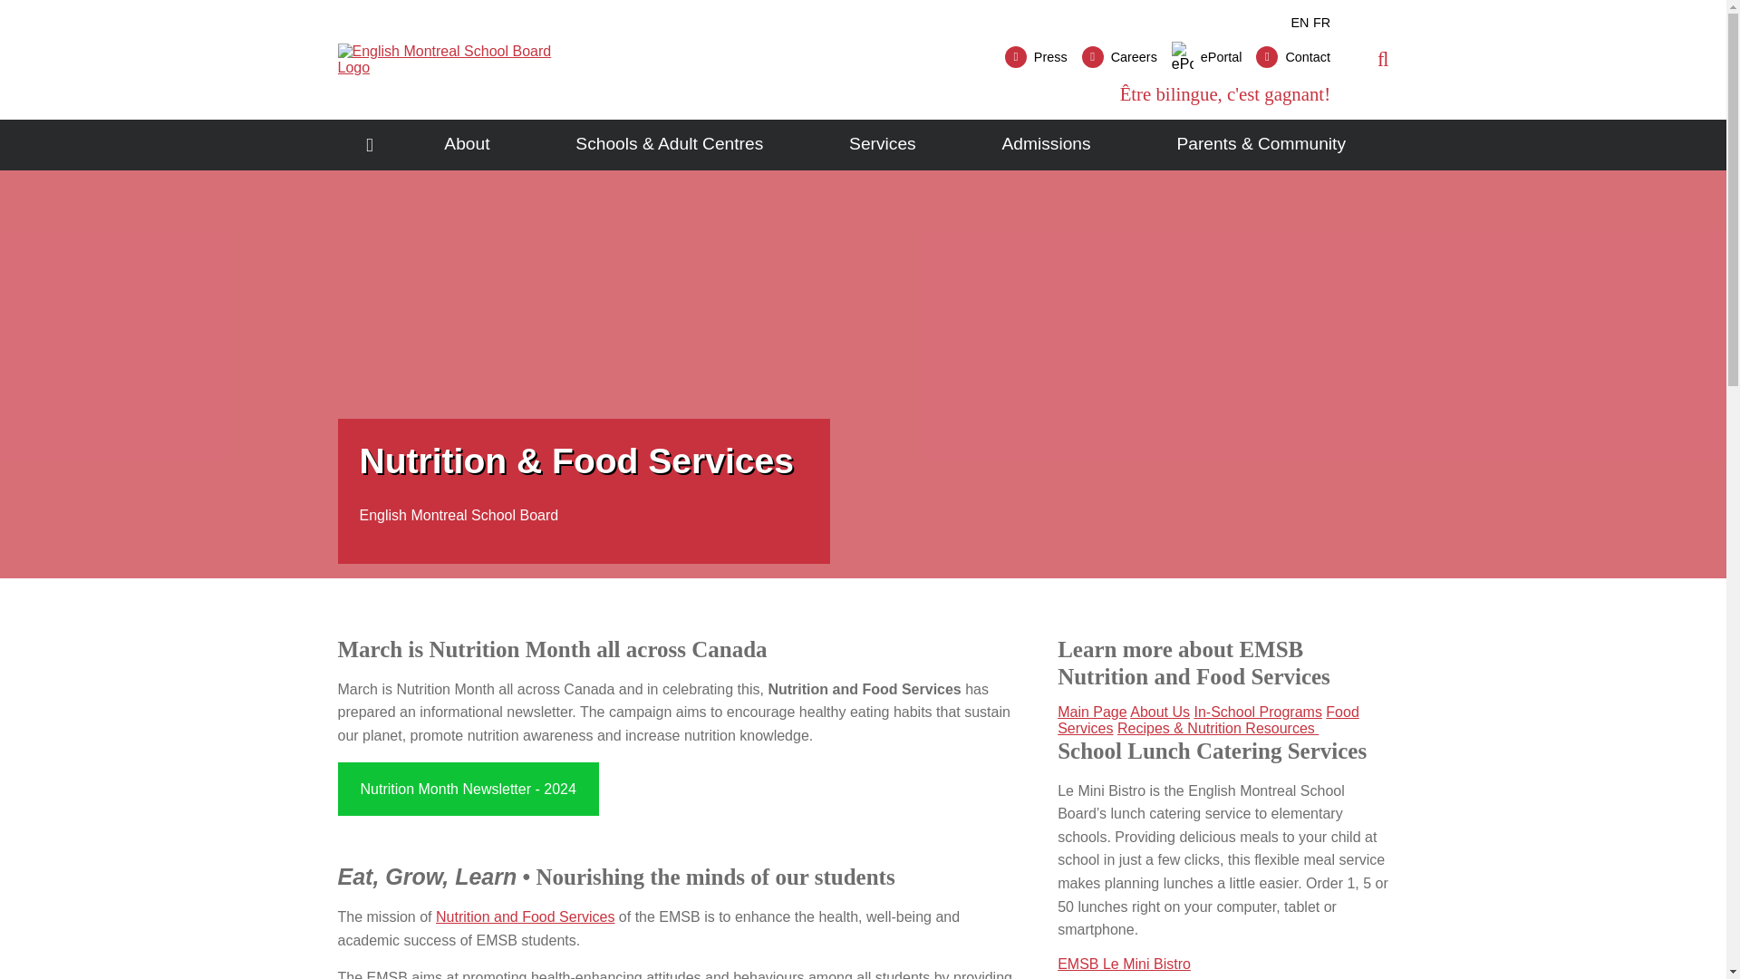 The height and width of the screenshot is (979, 1740). What do you see at coordinates (1321, 23) in the screenshot?
I see `FR` at bounding box center [1321, 23].